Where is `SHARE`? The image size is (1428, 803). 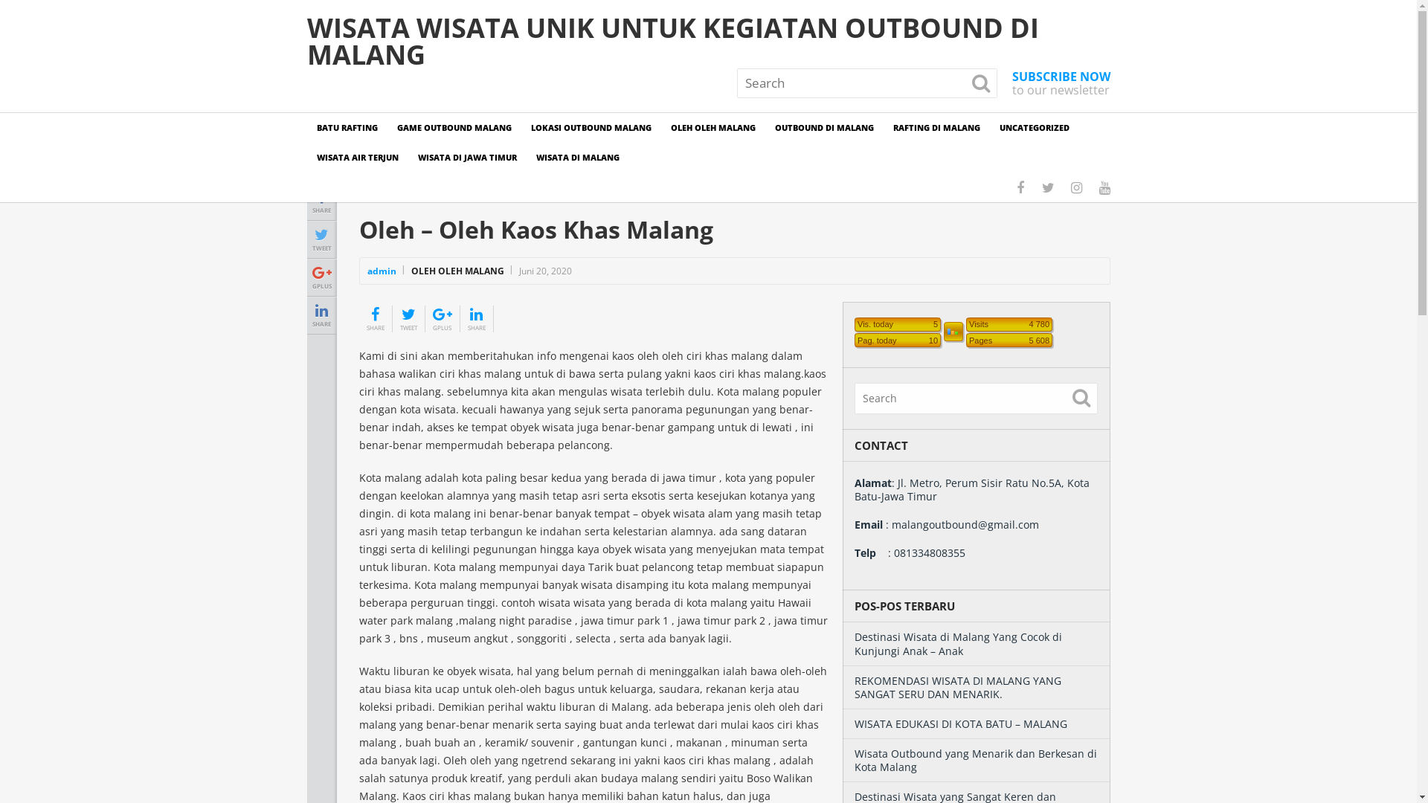 SHARE is located at coordinates (321, 315).